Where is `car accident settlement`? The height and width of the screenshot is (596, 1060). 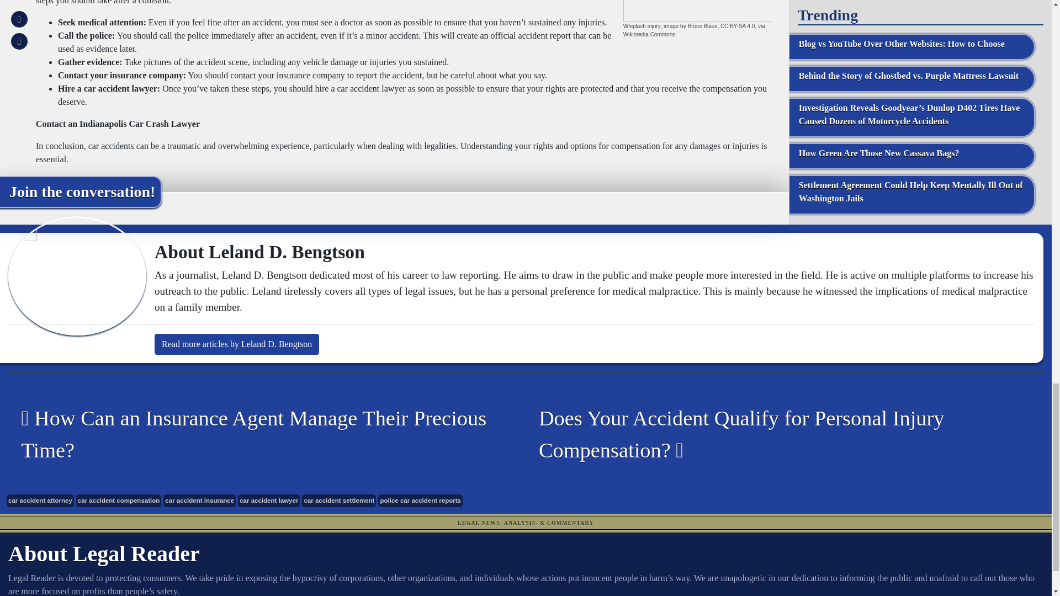 car accident settlement is located at coordinates (339, 501).